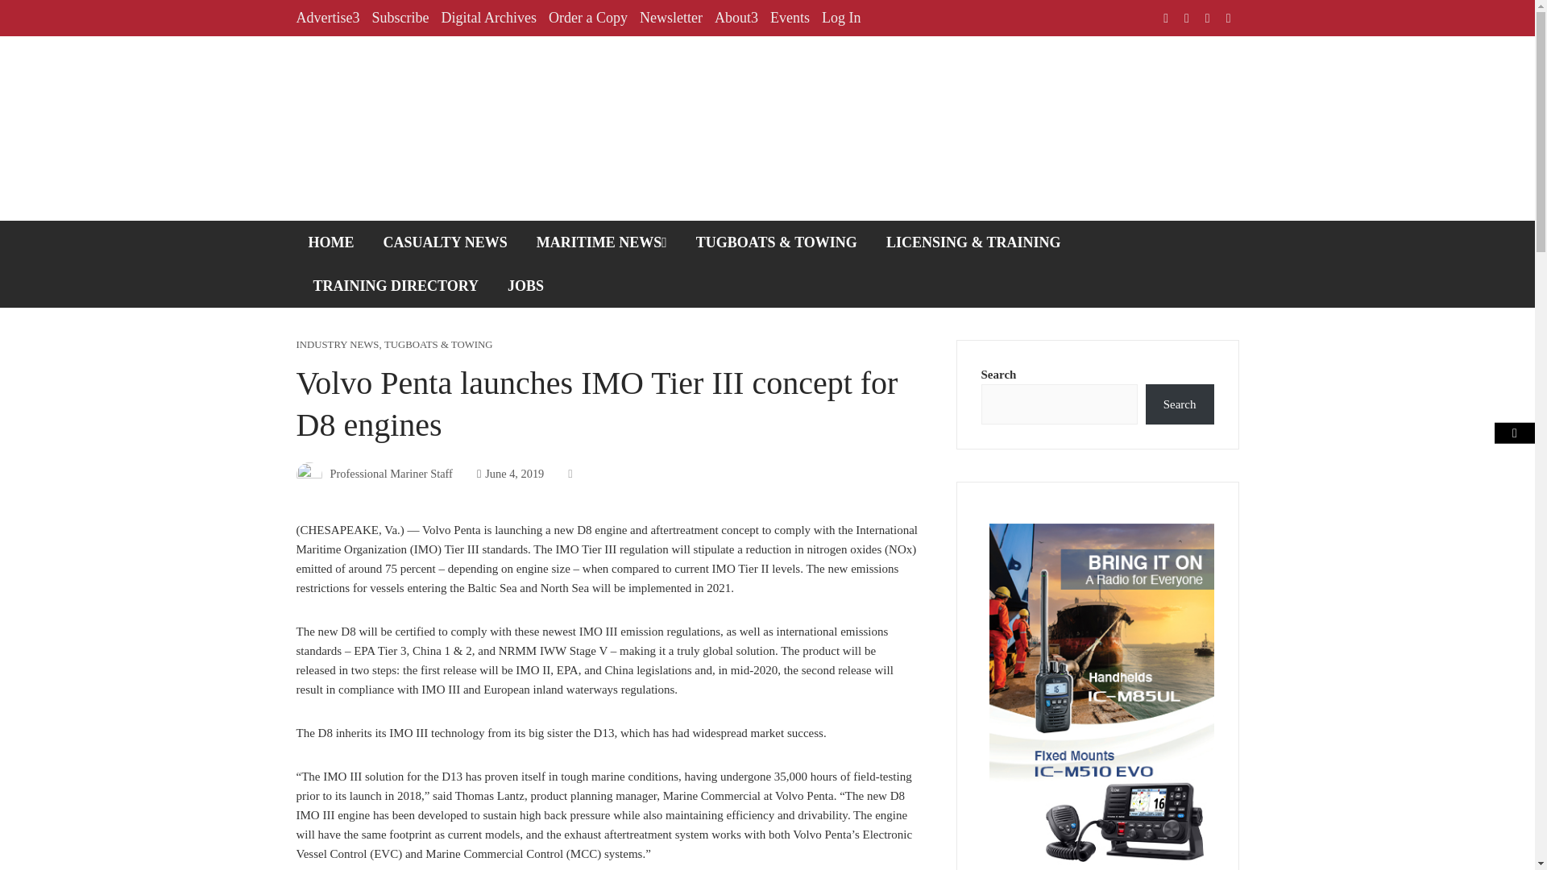 The width and height of the screenshot is (1547, 870). I want to click on CASUALTY NEWS, so click(445, 242).